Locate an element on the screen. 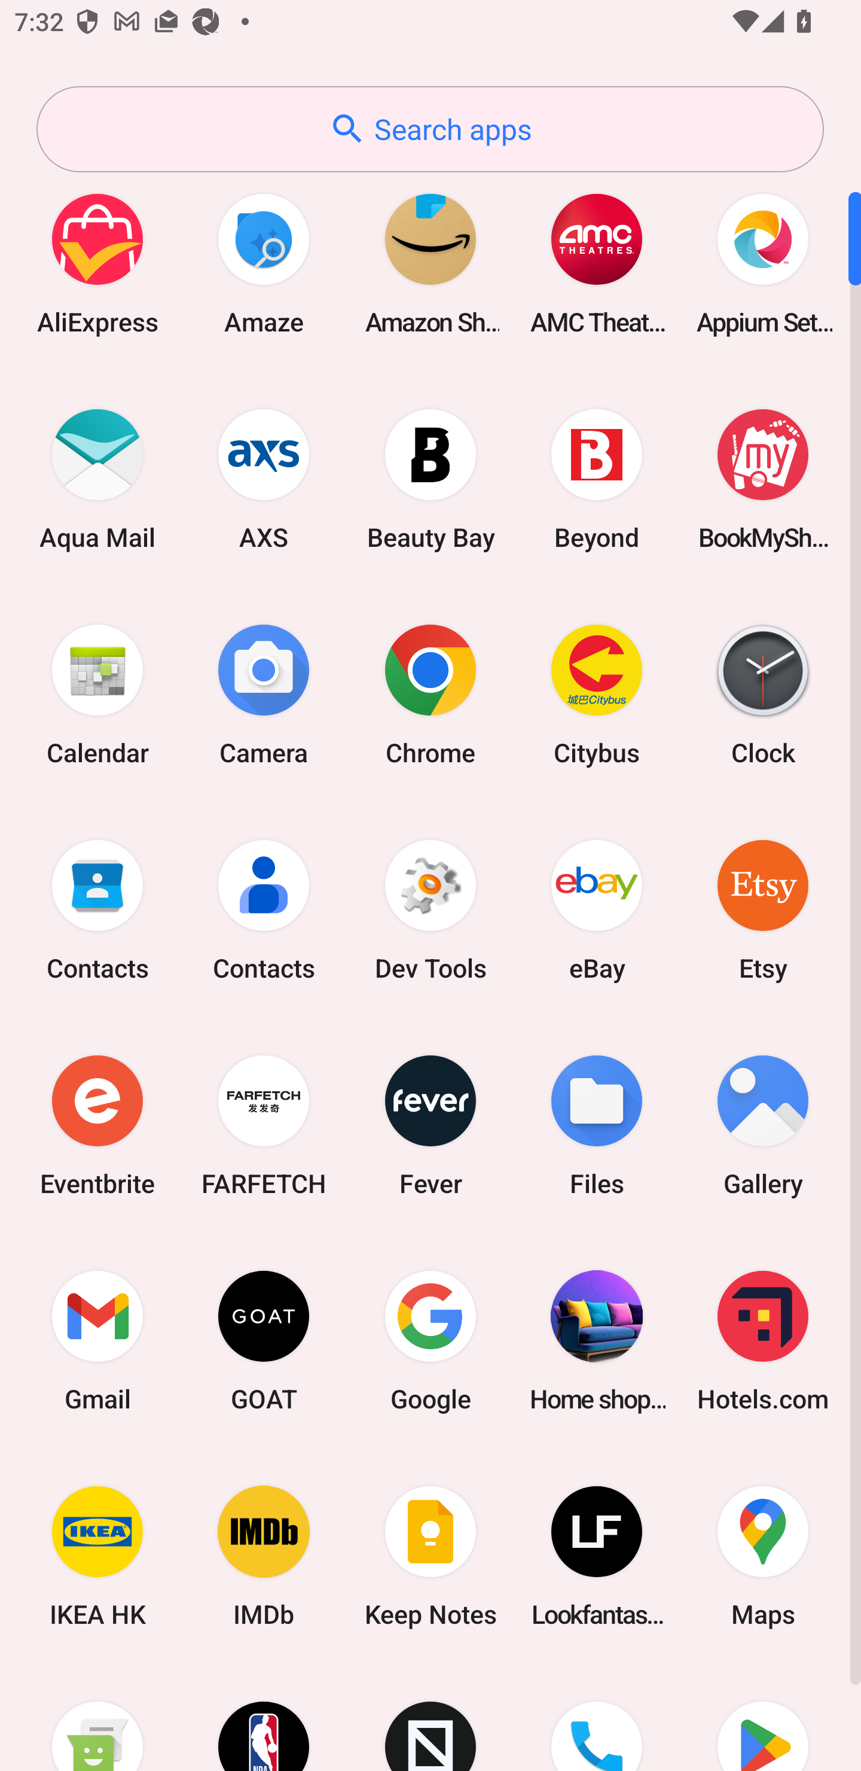 The height and width of the screenshot is (1771, 861). Contacts is located at coordinates (264, 909).